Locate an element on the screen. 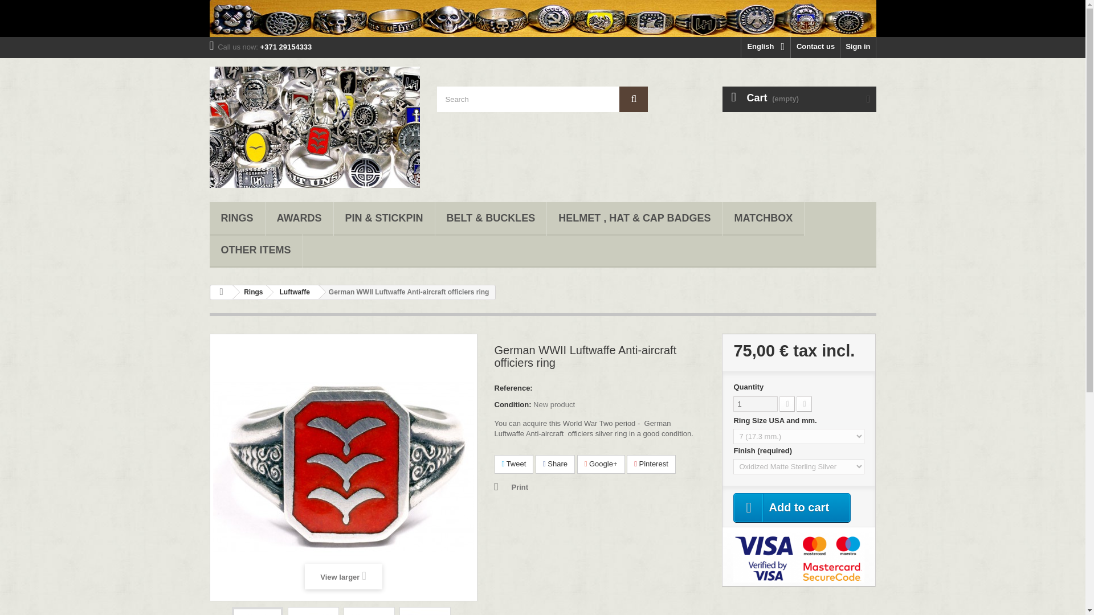  Sign in is located at coordinates (858, 47).